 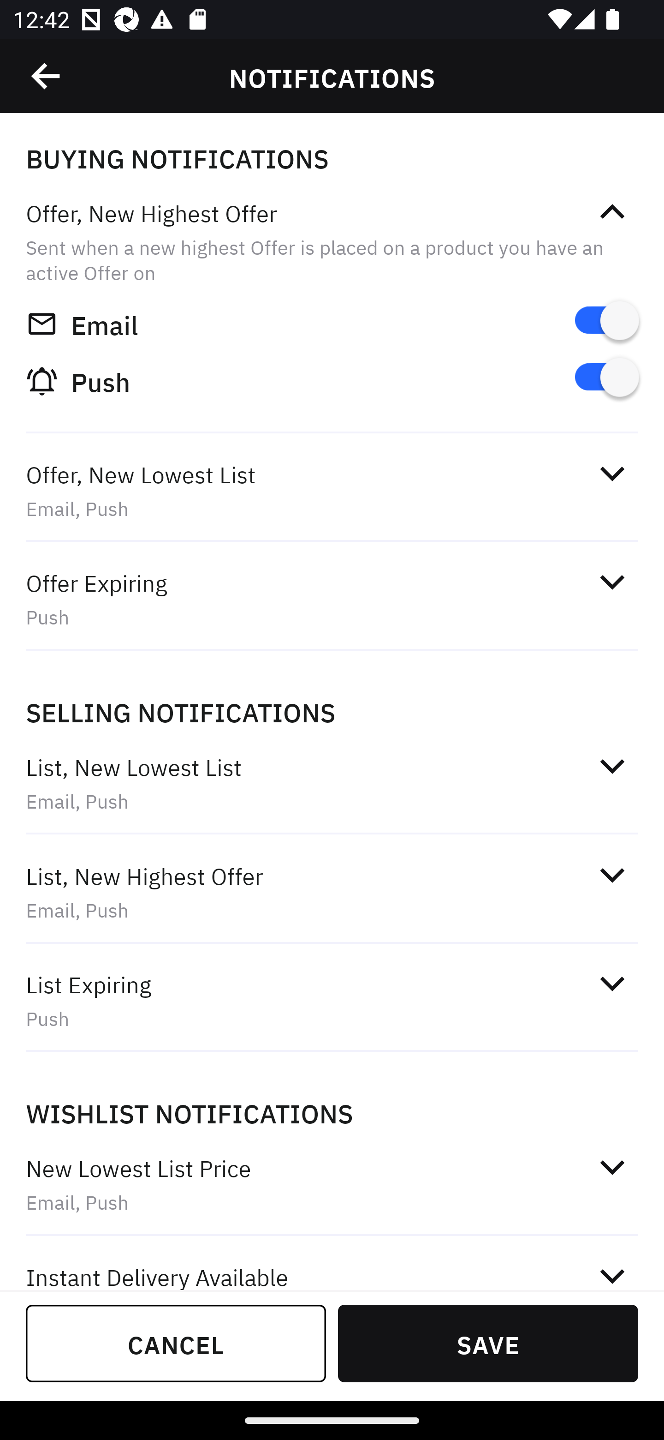 I want to click on , so click(x=612, y=473).